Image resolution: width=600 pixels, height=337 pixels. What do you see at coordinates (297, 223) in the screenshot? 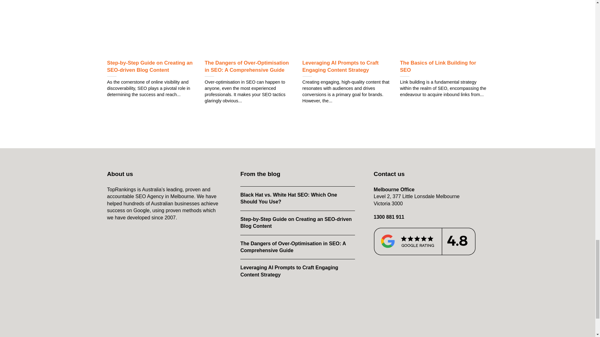
I see `Step-by-Step Guide on Creating an SEO-driven Blog Content` at bounding box center [297, 223].